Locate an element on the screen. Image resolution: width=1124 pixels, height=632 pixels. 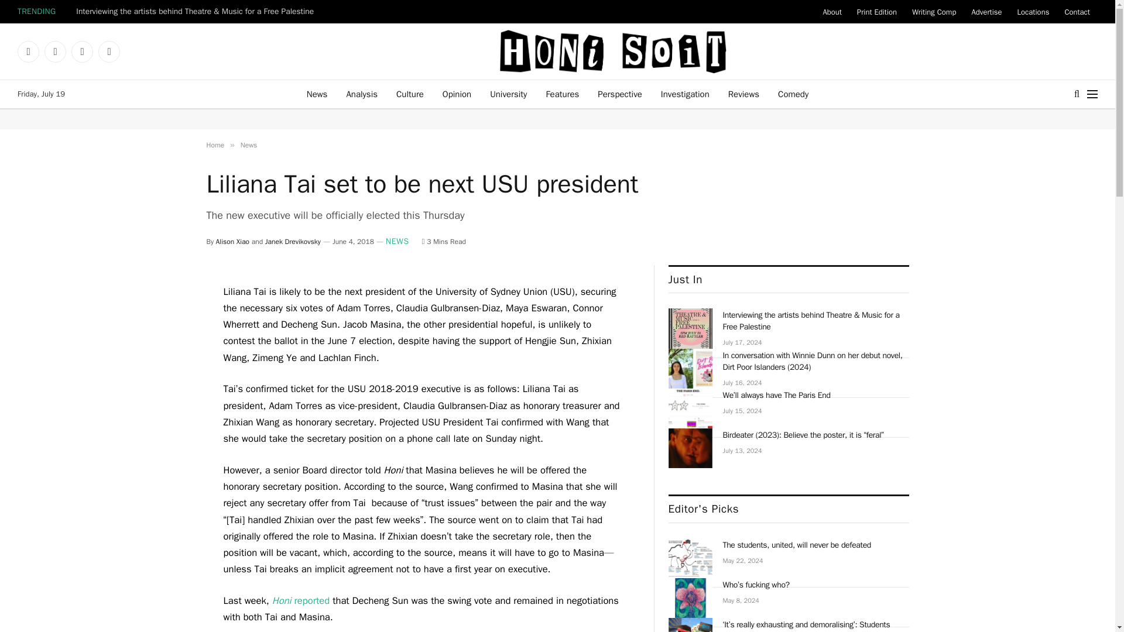
Home is located at coordinates (214, 145).